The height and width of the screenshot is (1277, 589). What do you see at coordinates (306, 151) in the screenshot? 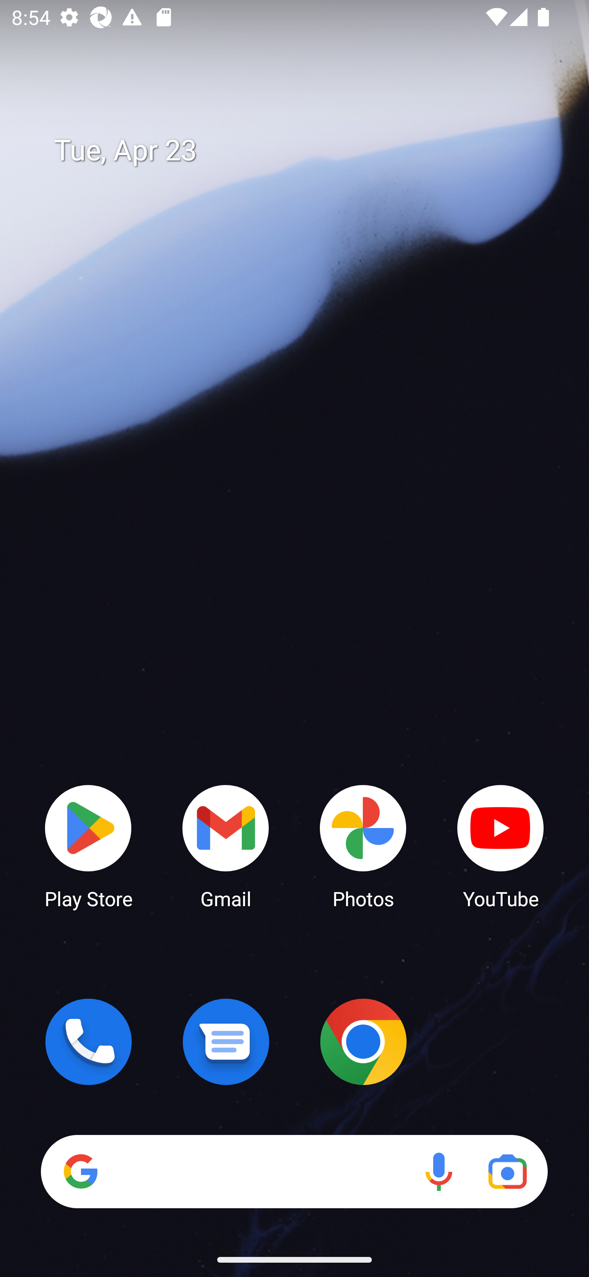
I see `Tue, Apr 23` at bounding box center [306, 151].